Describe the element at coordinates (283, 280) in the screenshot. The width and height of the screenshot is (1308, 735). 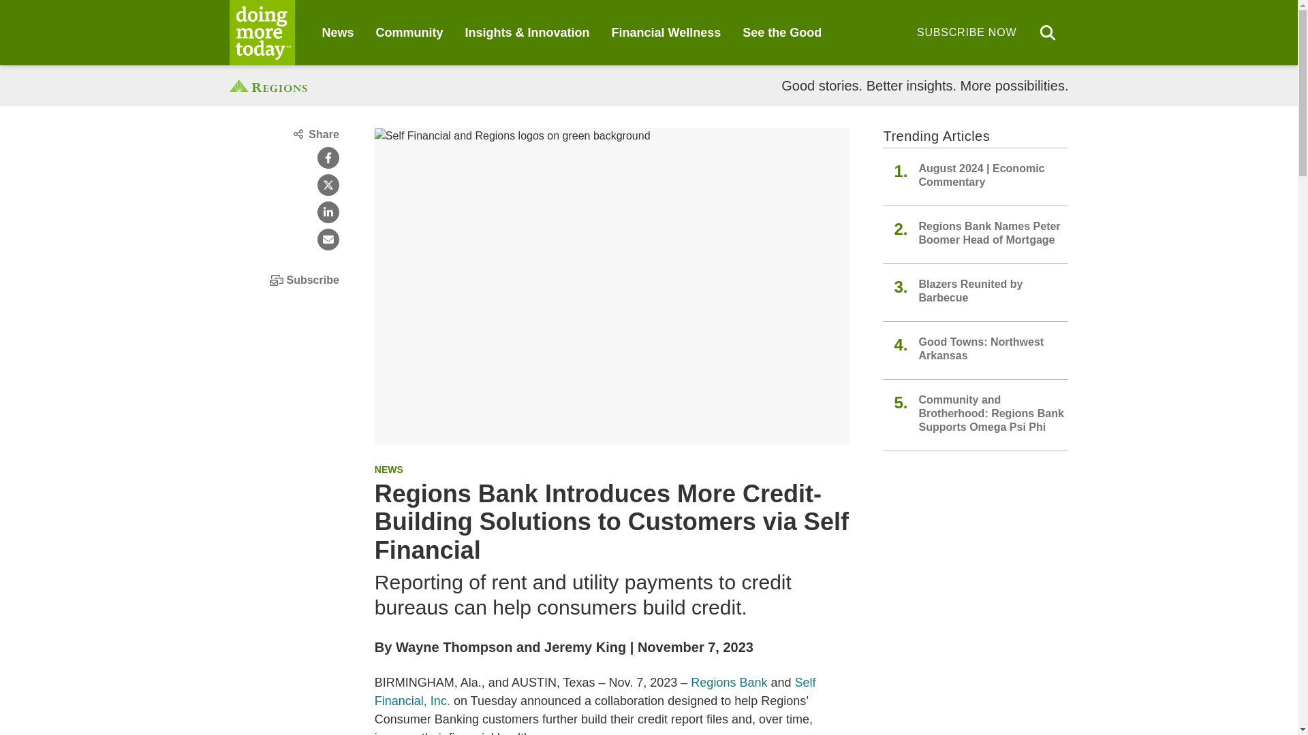
I see `Subscribe` at that location.